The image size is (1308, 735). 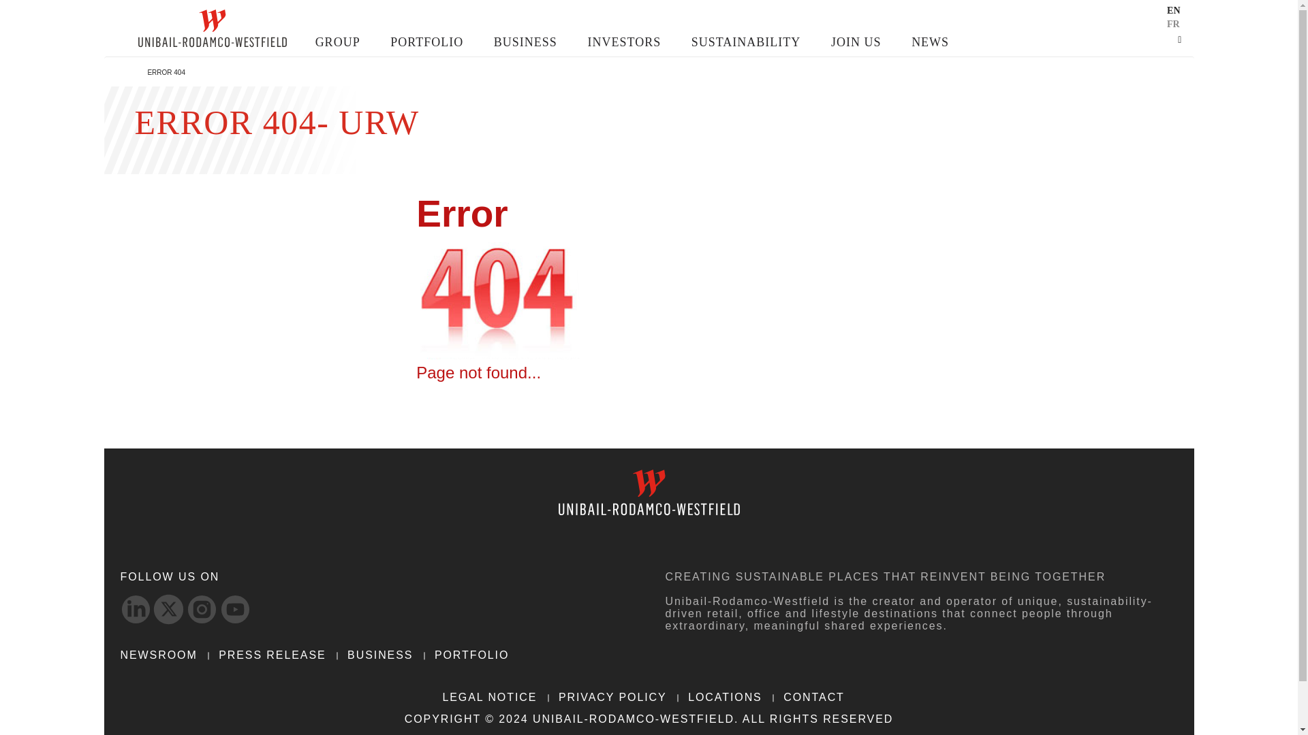 What do you see at coordinates (426, 42) in the screenshot?
I see `PORTFOLIO` at bounding box center [426, 42].